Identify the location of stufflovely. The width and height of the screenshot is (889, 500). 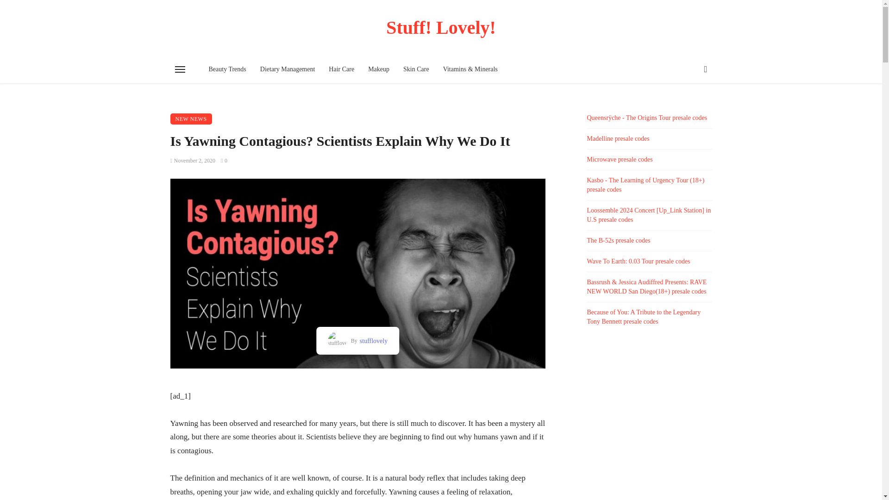
(372, 341).